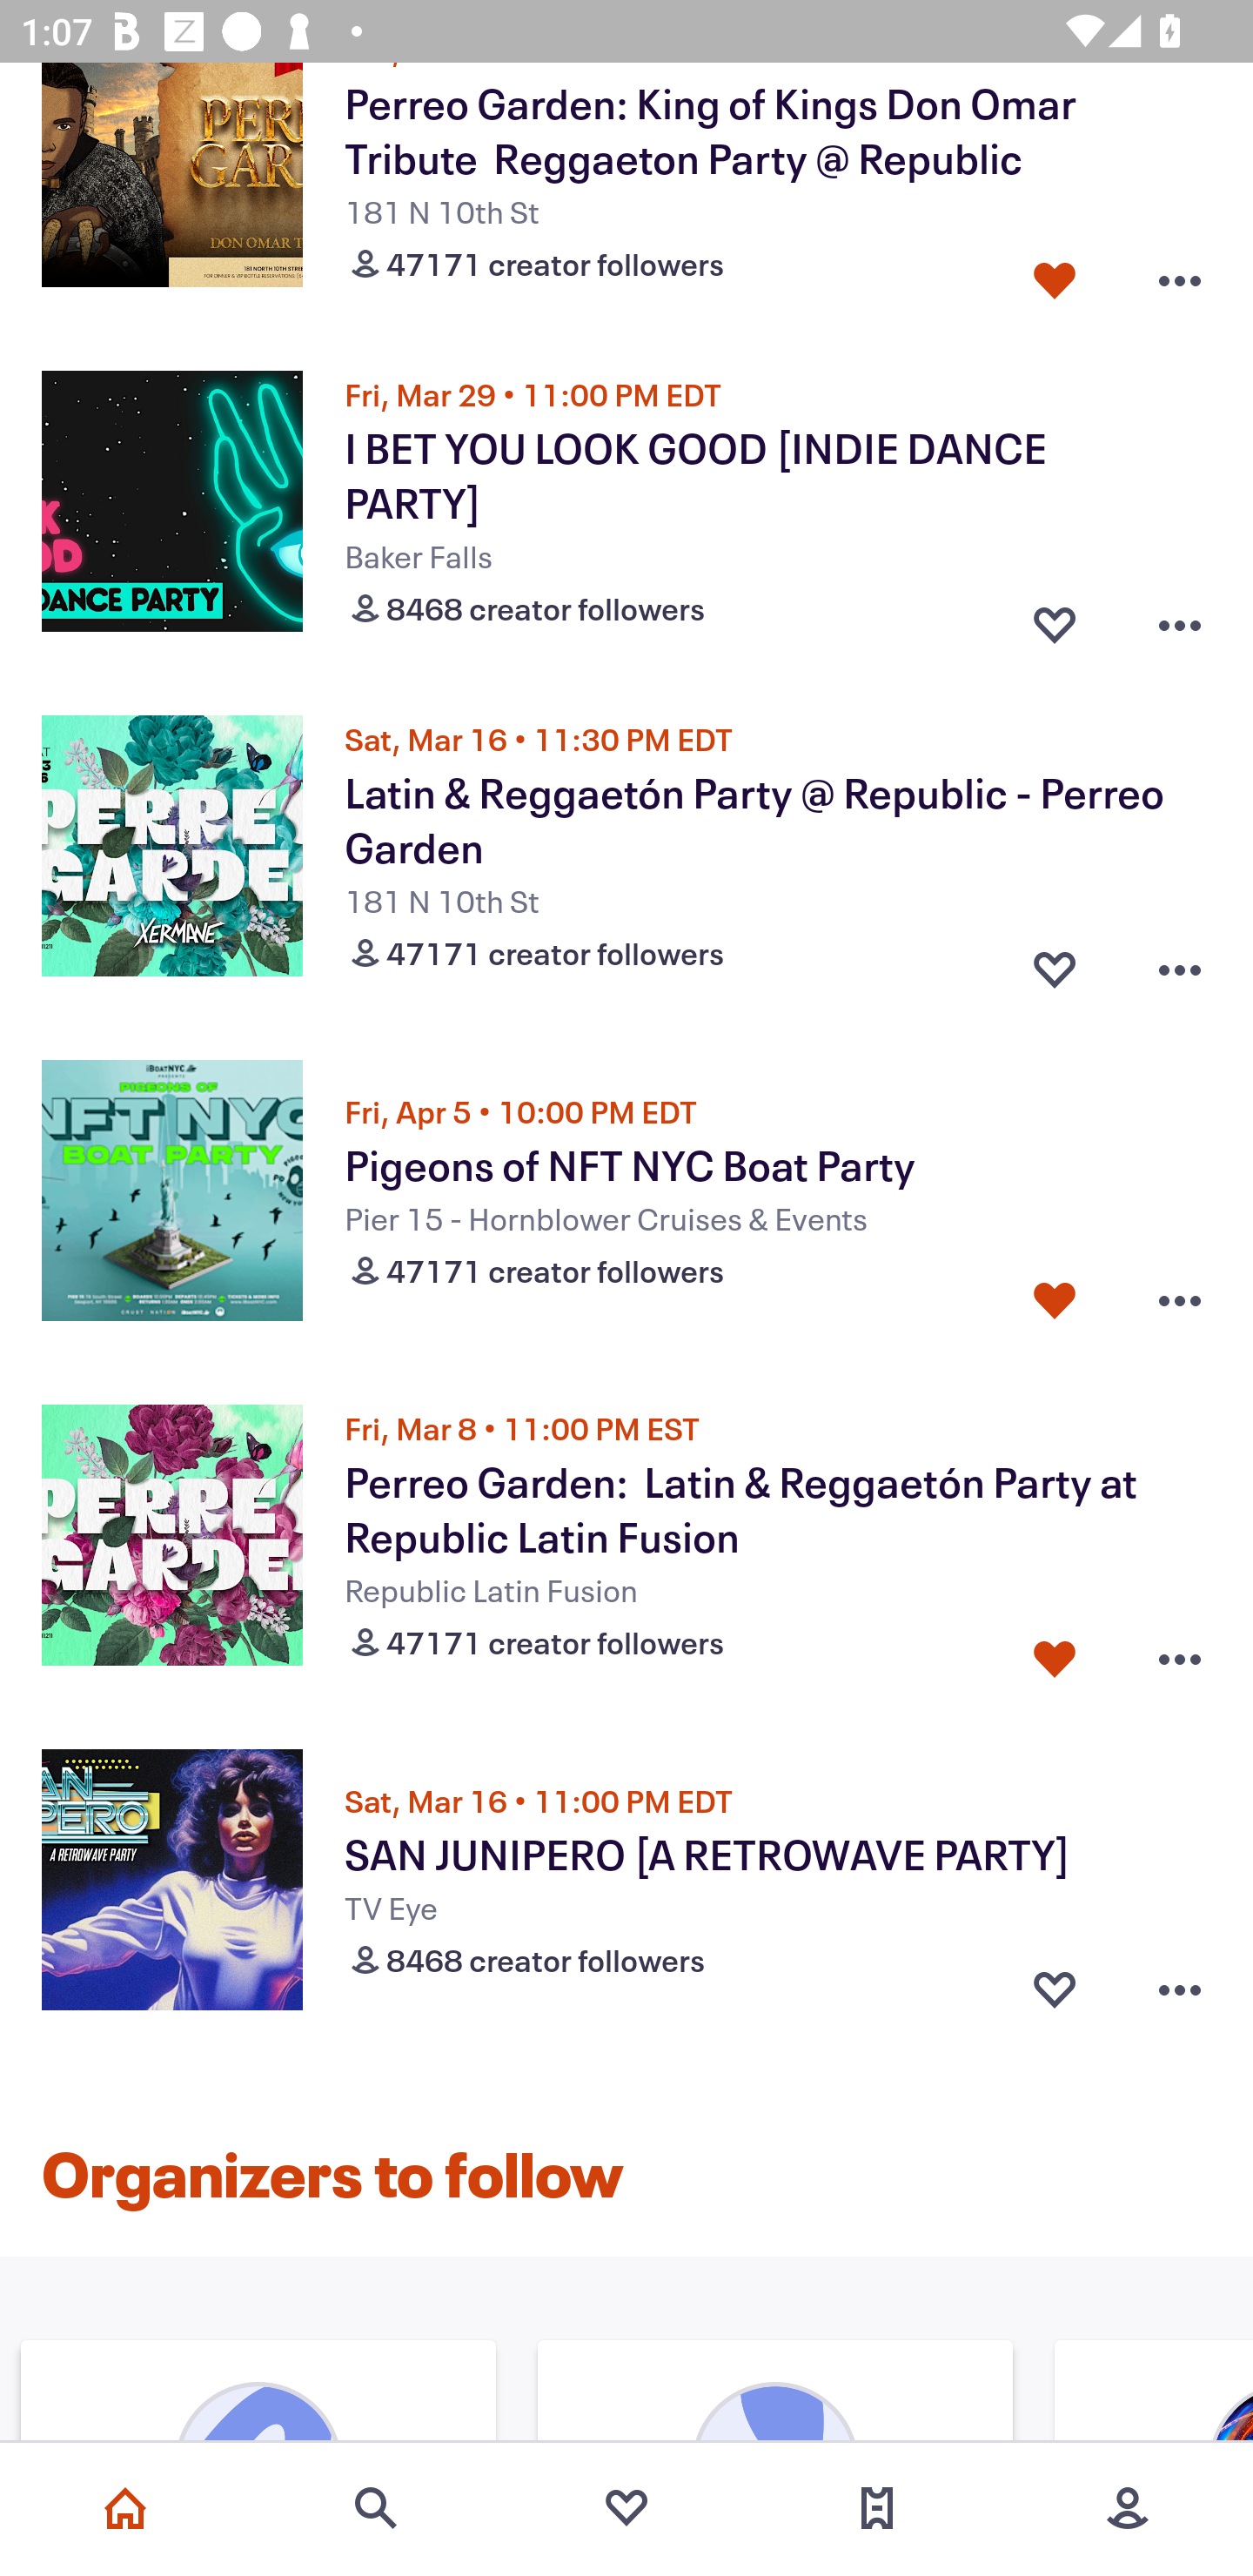 The image size is (1253, 2576). I want to click on Search events, so click(376, 2508).